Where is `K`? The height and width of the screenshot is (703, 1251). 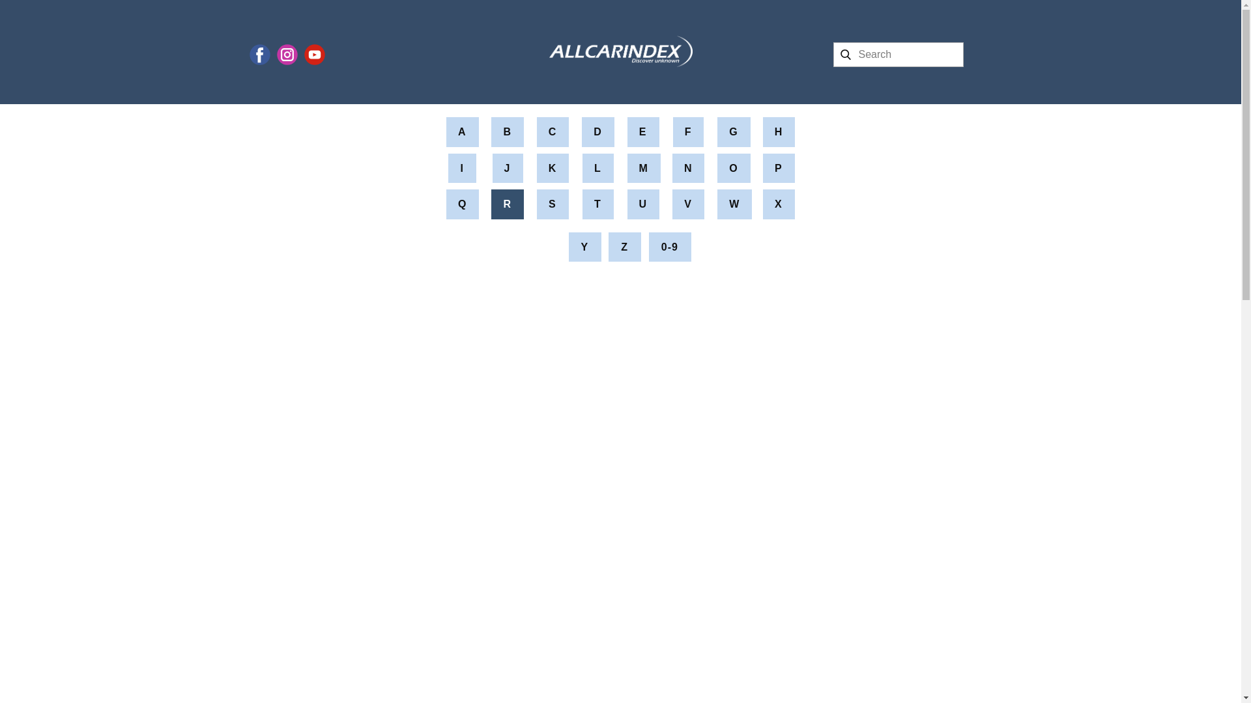
K is located at coordinates (553, 168).